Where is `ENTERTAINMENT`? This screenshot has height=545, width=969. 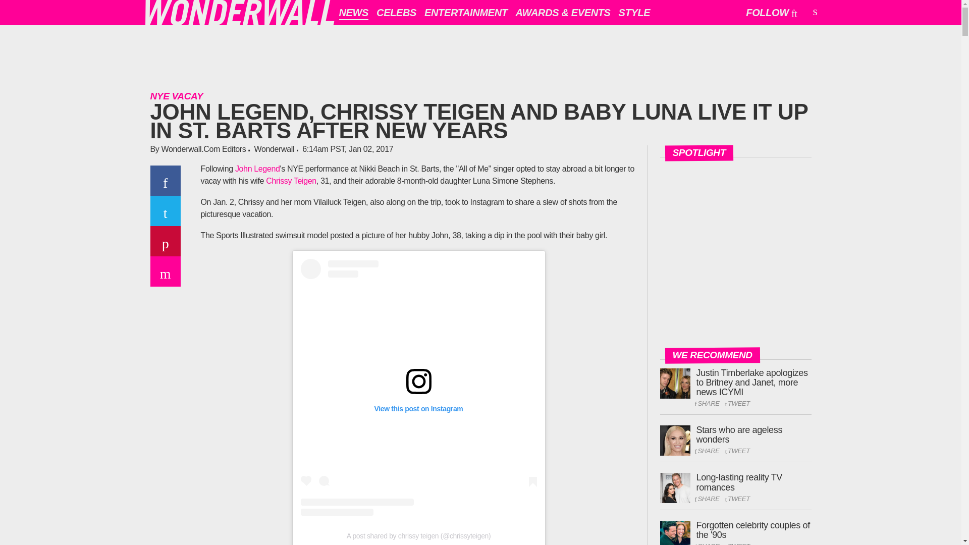 ENTERTAINMENT is located at coordinates (466, 12).